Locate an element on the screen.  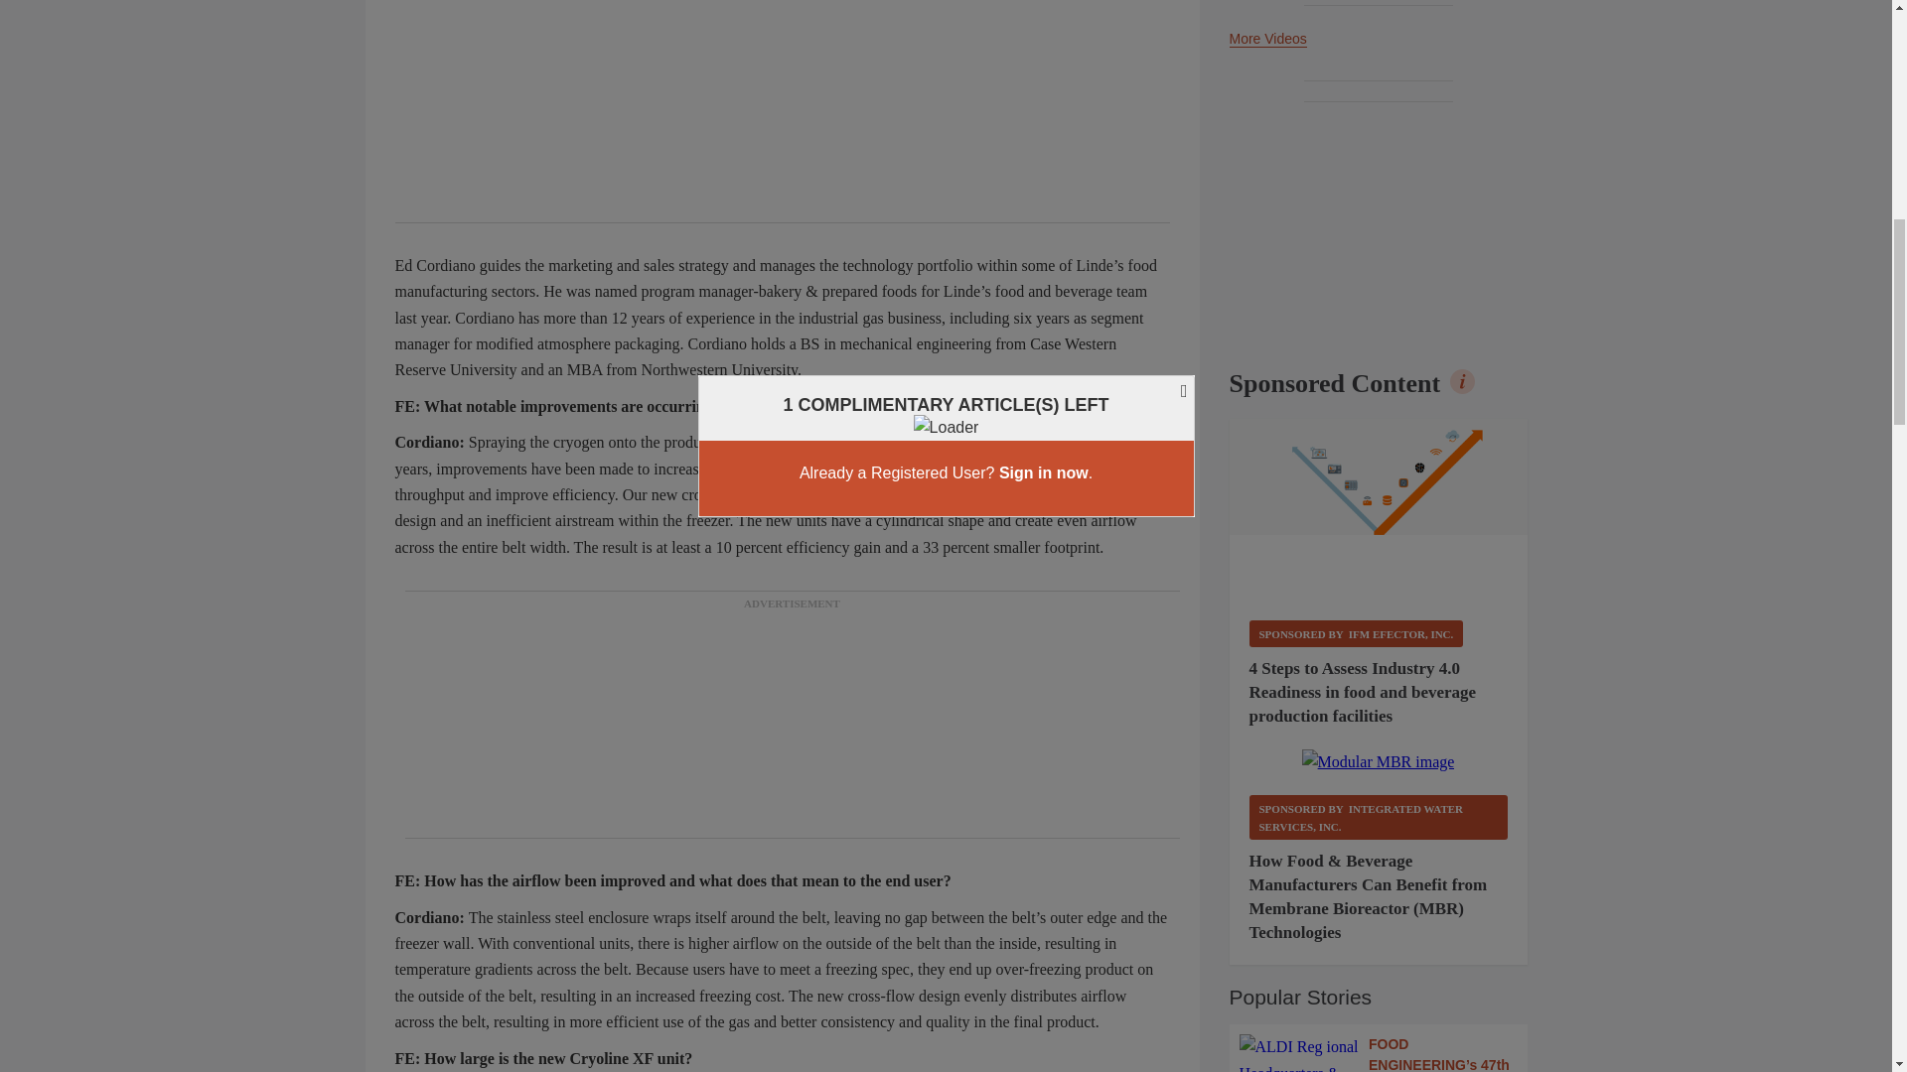
Modular MBR is located at coordinates (1379, 761).